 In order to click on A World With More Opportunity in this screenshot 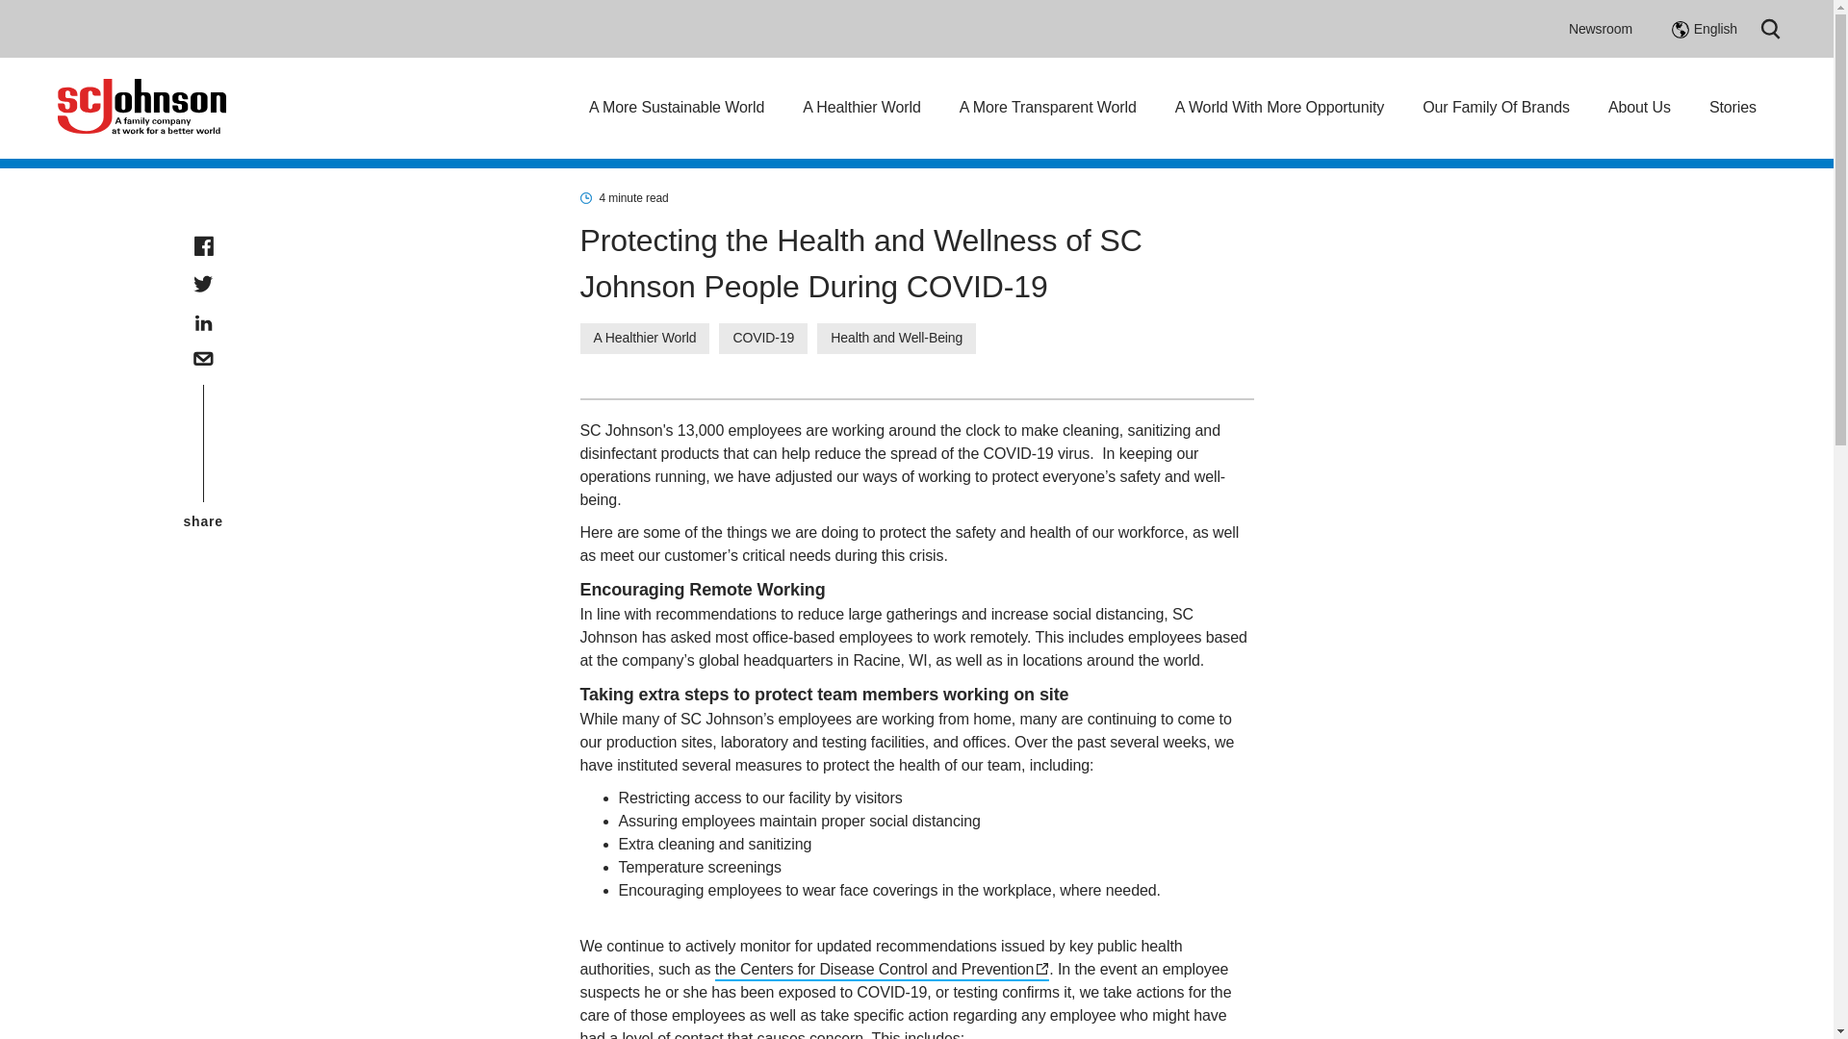, I will do `click(1280, 107)`.